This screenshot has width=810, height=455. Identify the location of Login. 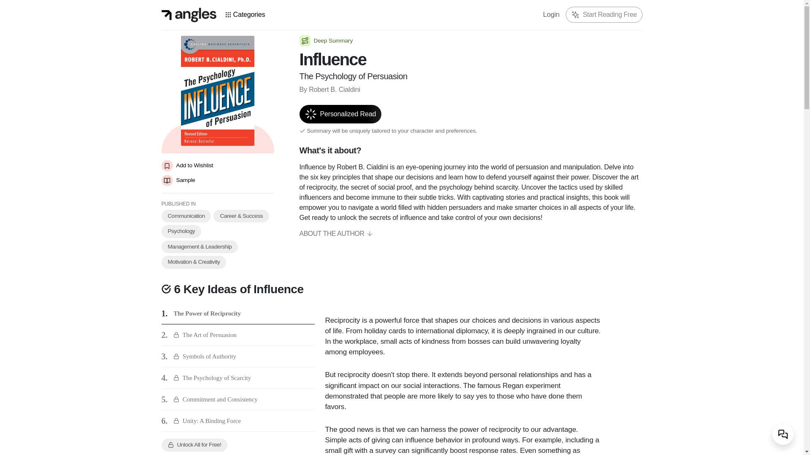
(551, 15).